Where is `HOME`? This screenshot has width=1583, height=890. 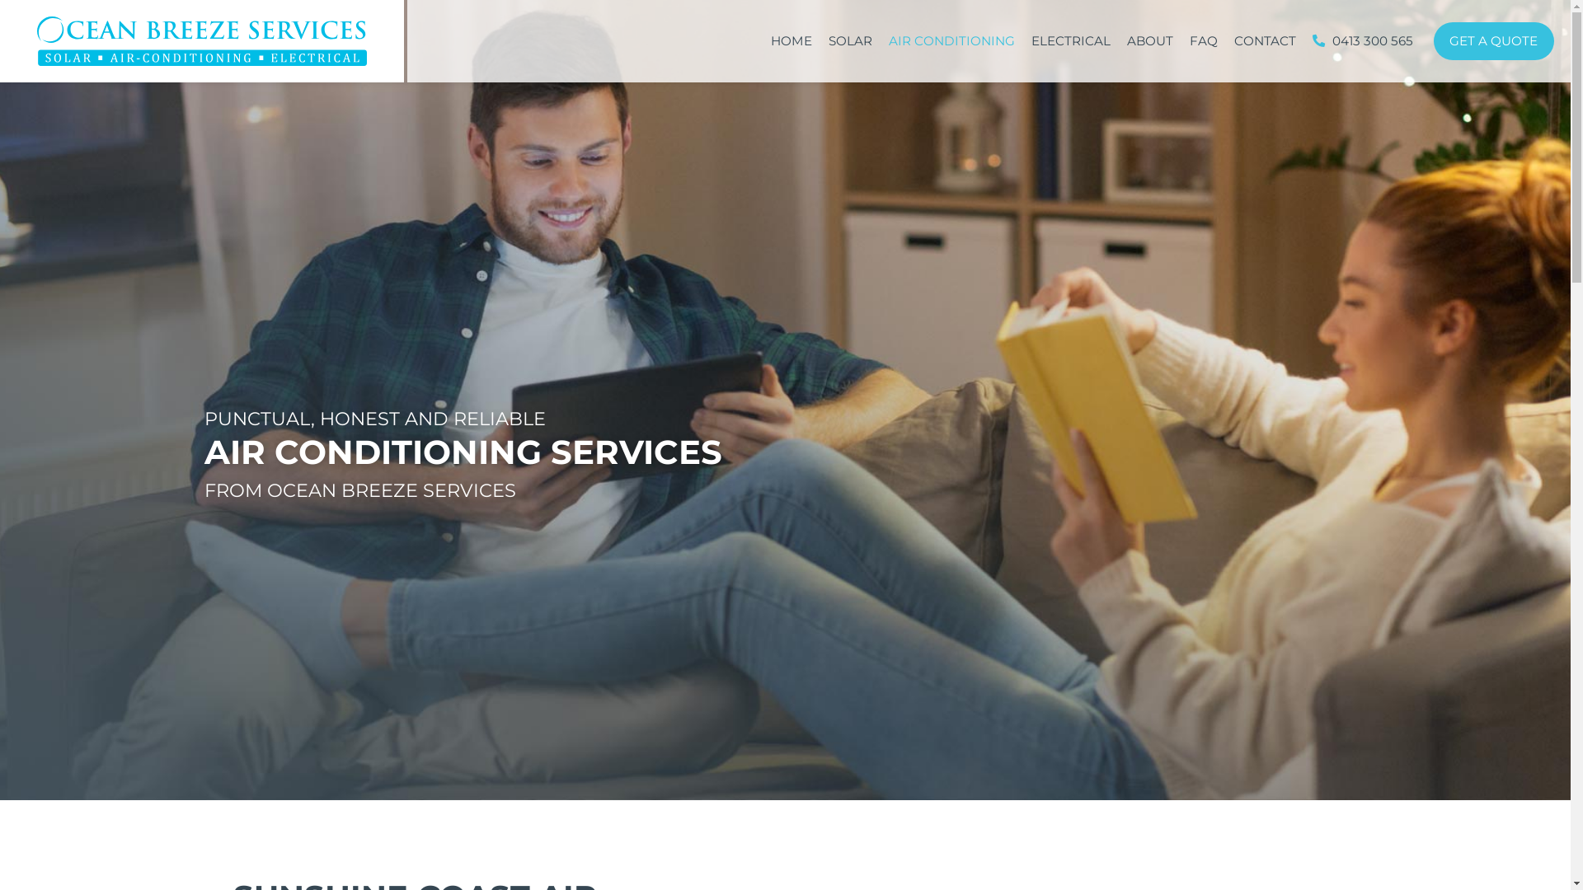
HOME is located at coordinates (791, 41).